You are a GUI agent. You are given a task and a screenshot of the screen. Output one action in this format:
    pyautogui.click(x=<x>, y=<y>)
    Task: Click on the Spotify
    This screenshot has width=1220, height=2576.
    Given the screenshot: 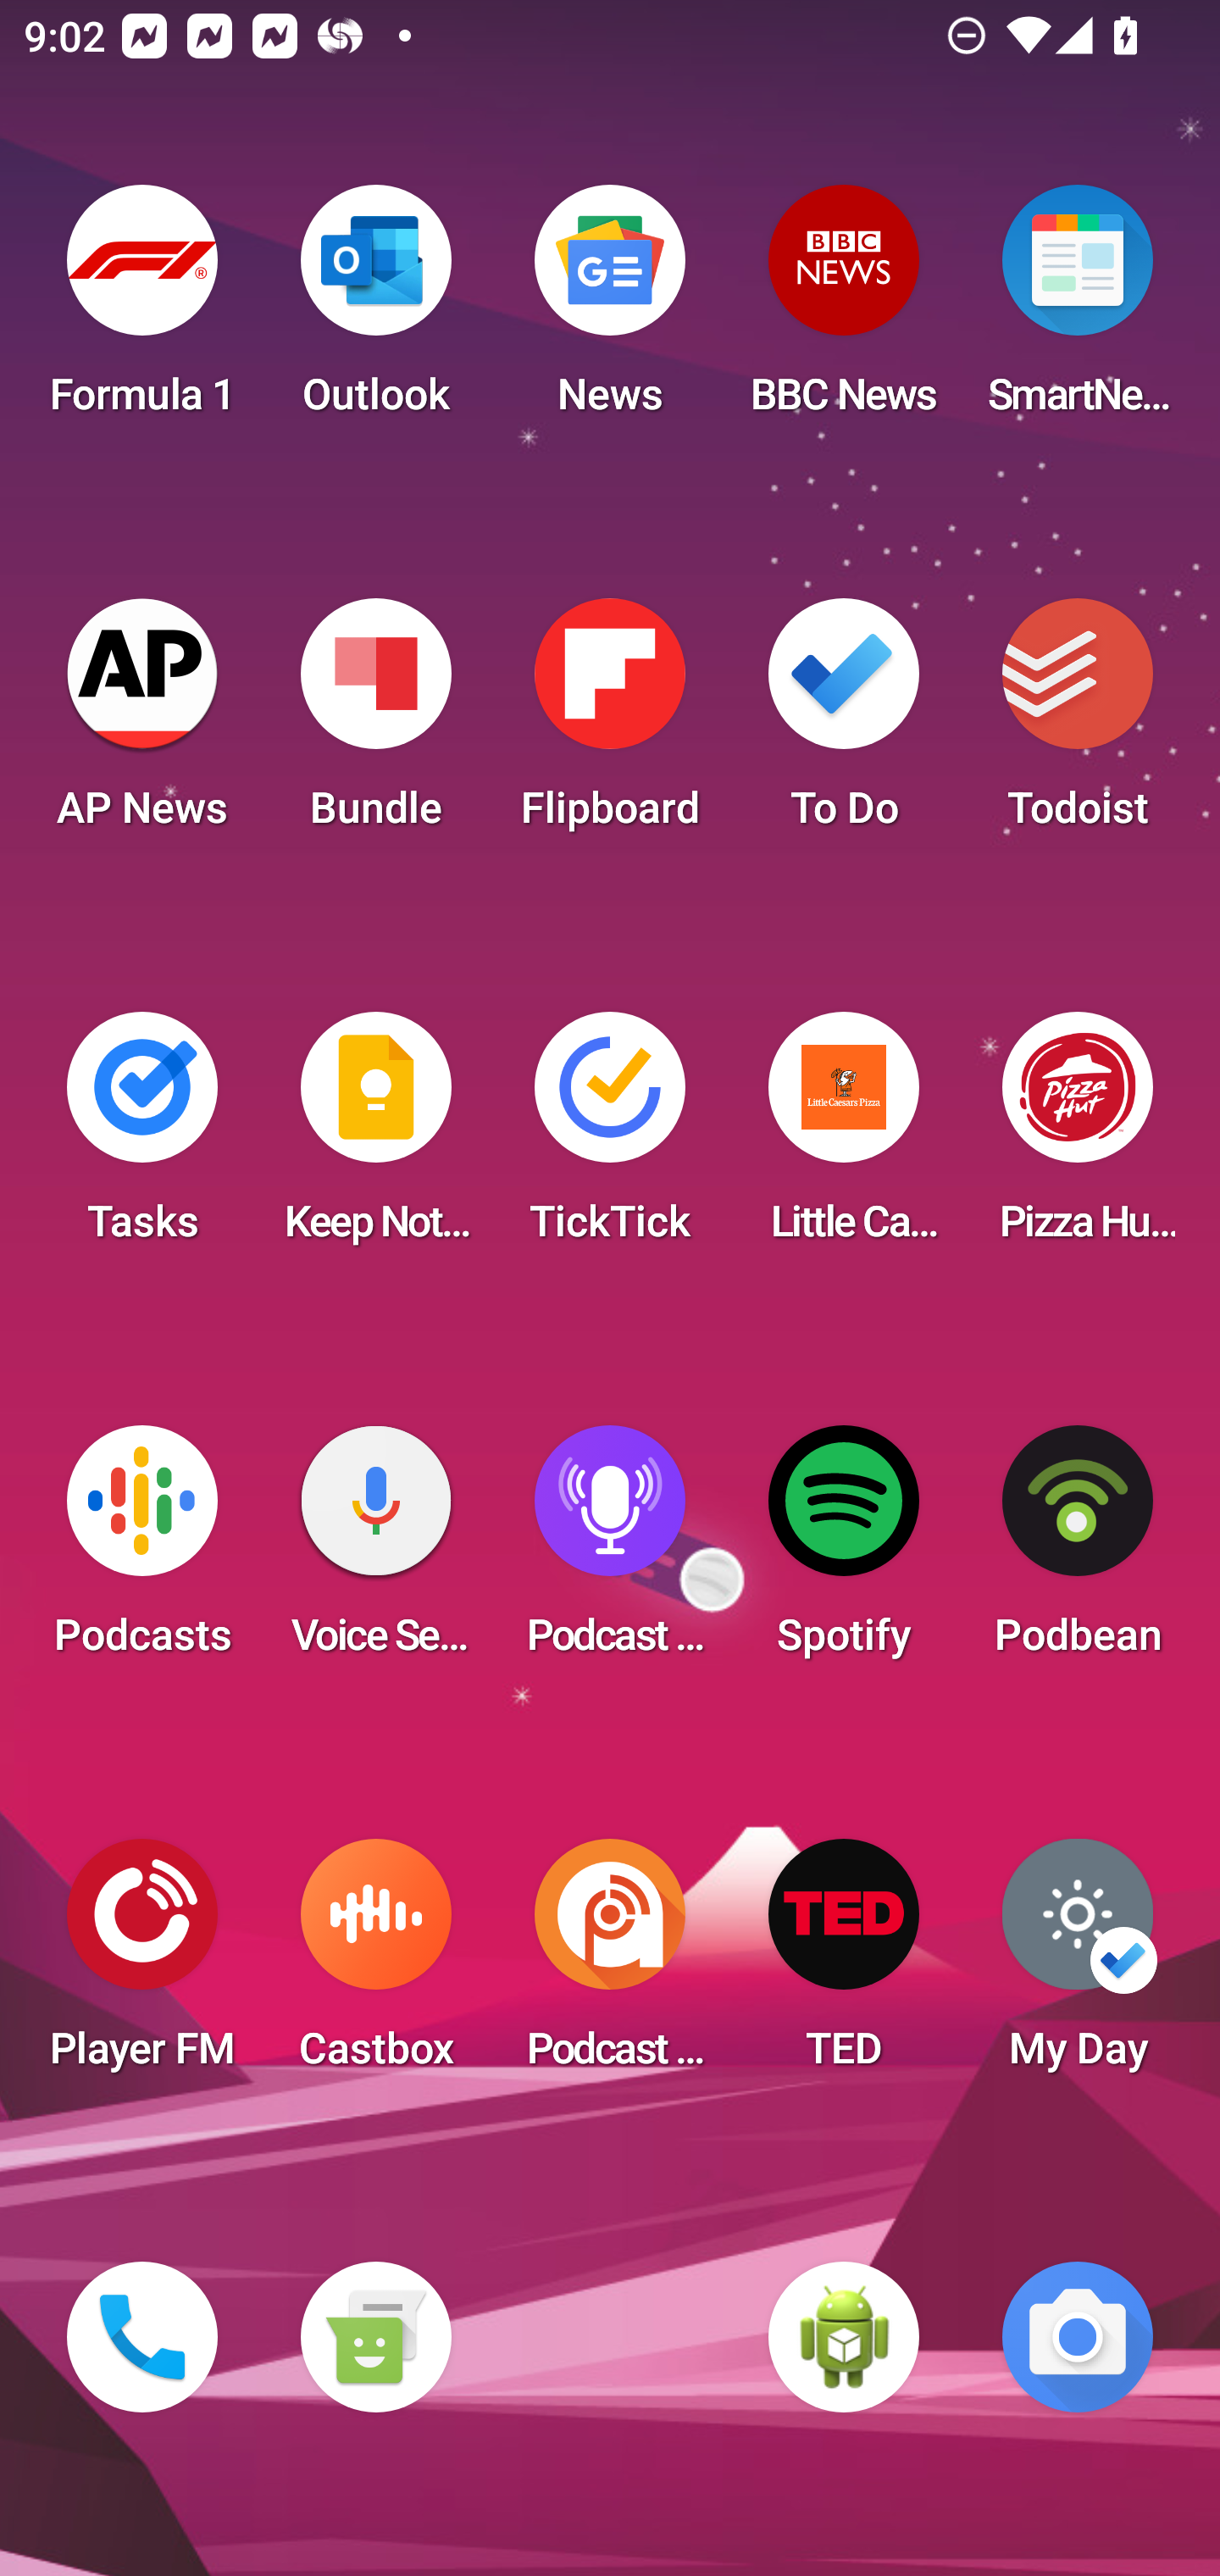 What is the action you would take?
    pyautogui.click(x=844, y=1551)
    